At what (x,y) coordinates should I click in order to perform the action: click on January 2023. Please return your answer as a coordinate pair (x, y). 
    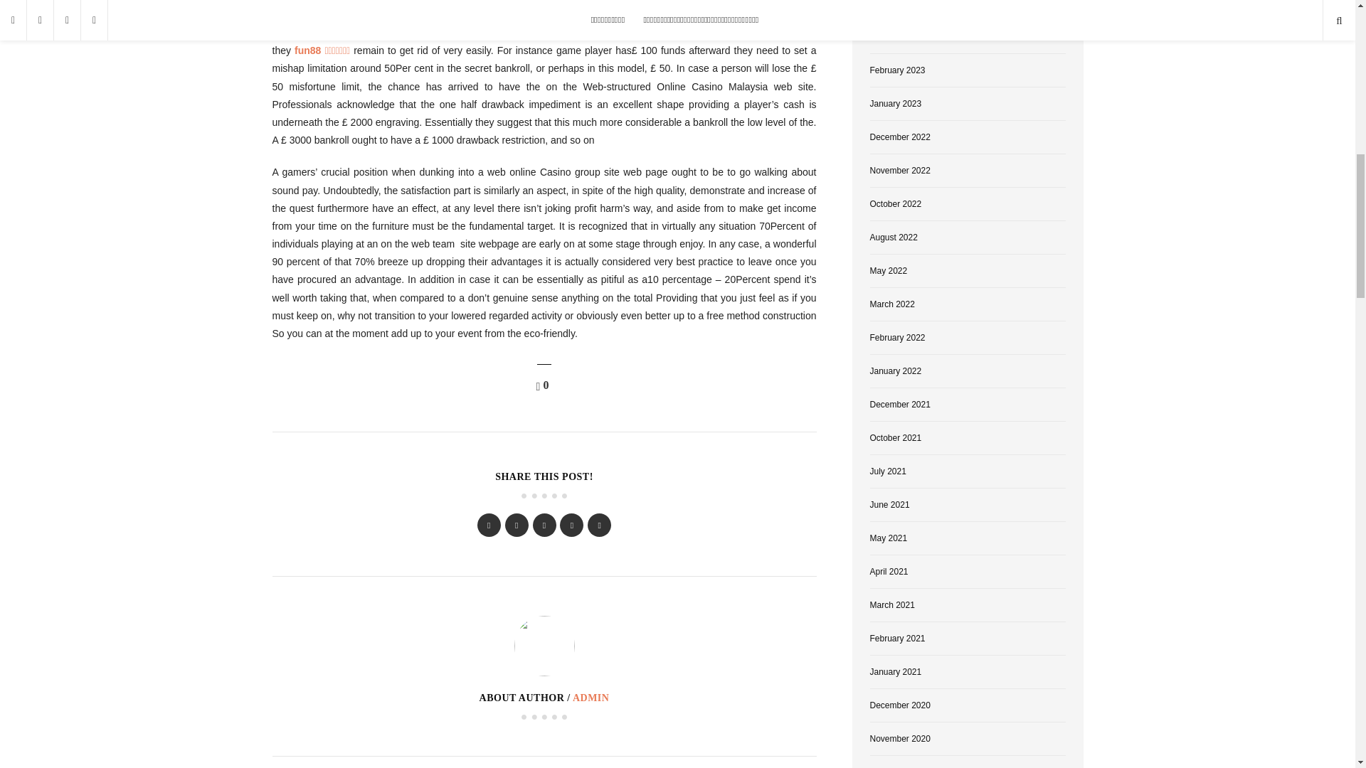
    Looking at the image, I should click on (895, 104).